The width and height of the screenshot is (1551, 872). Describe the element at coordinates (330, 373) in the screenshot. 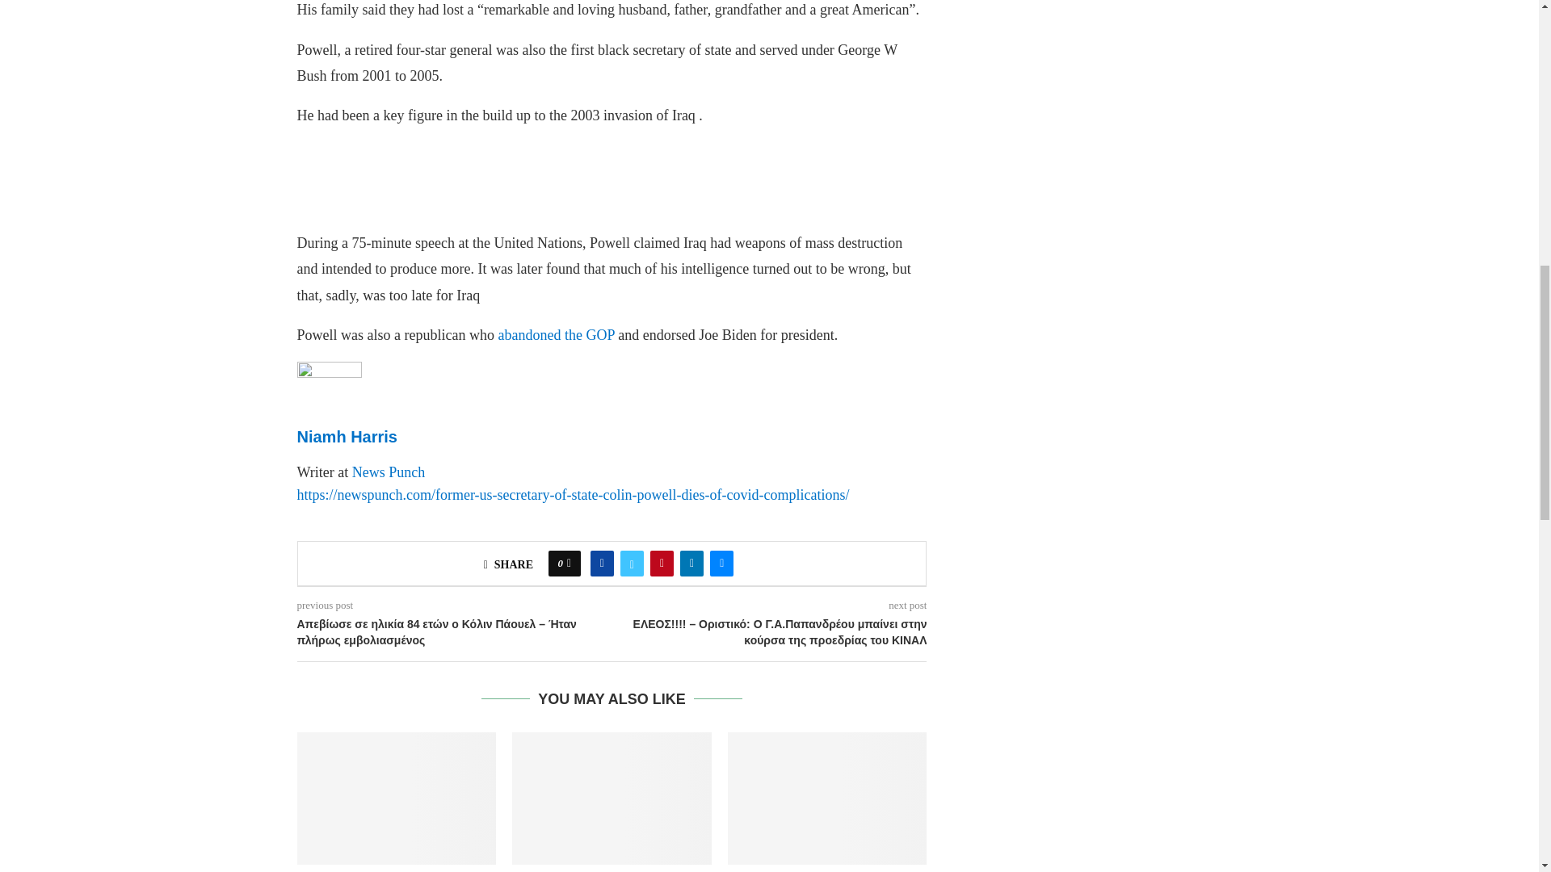

I see `Niamh Harris` at that location.